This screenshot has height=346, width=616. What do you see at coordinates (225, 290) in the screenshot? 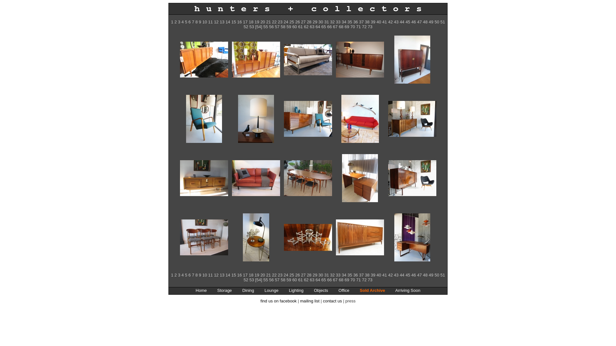
I see `Storage` at bounding box center [225, 290].